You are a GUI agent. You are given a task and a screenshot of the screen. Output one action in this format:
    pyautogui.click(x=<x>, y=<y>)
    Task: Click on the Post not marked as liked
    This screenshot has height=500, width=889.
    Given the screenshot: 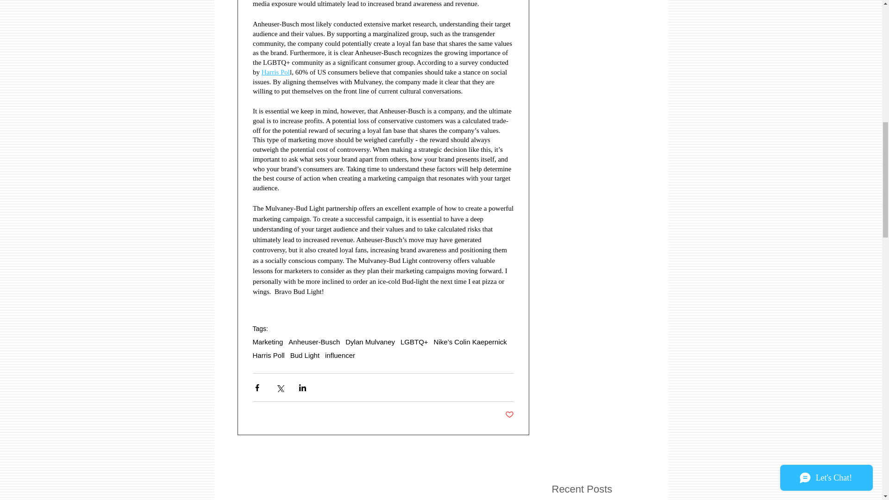 What is the action you would take?
    pyautogui.click(x=509, y=415)
    